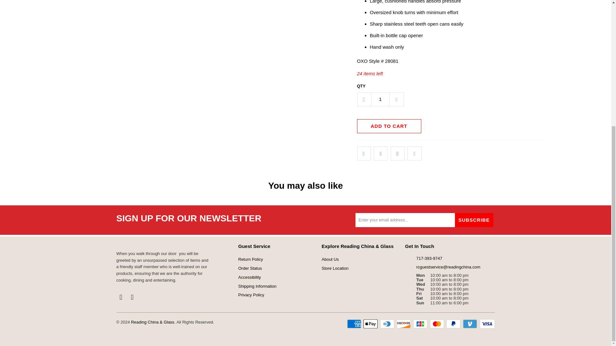 Image resolution: width=616 pixels, height=346 pixels. I want to click on American Express, so click(355, 324).